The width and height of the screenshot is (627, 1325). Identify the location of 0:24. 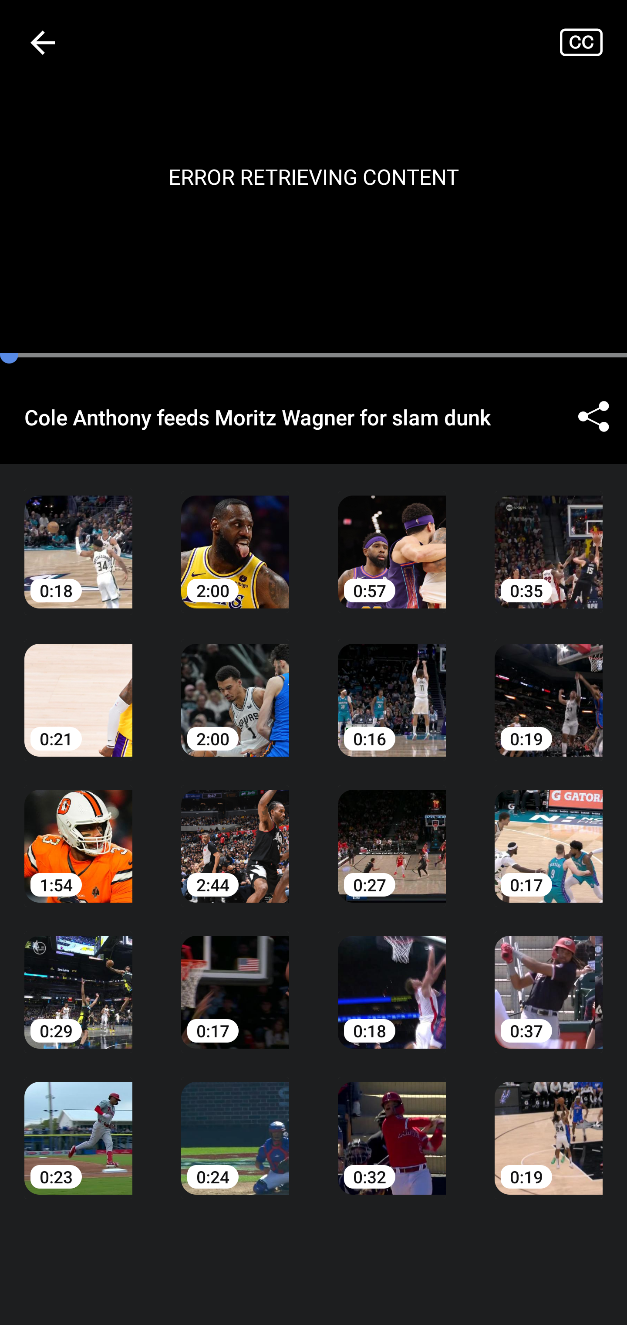
(235, 1126).